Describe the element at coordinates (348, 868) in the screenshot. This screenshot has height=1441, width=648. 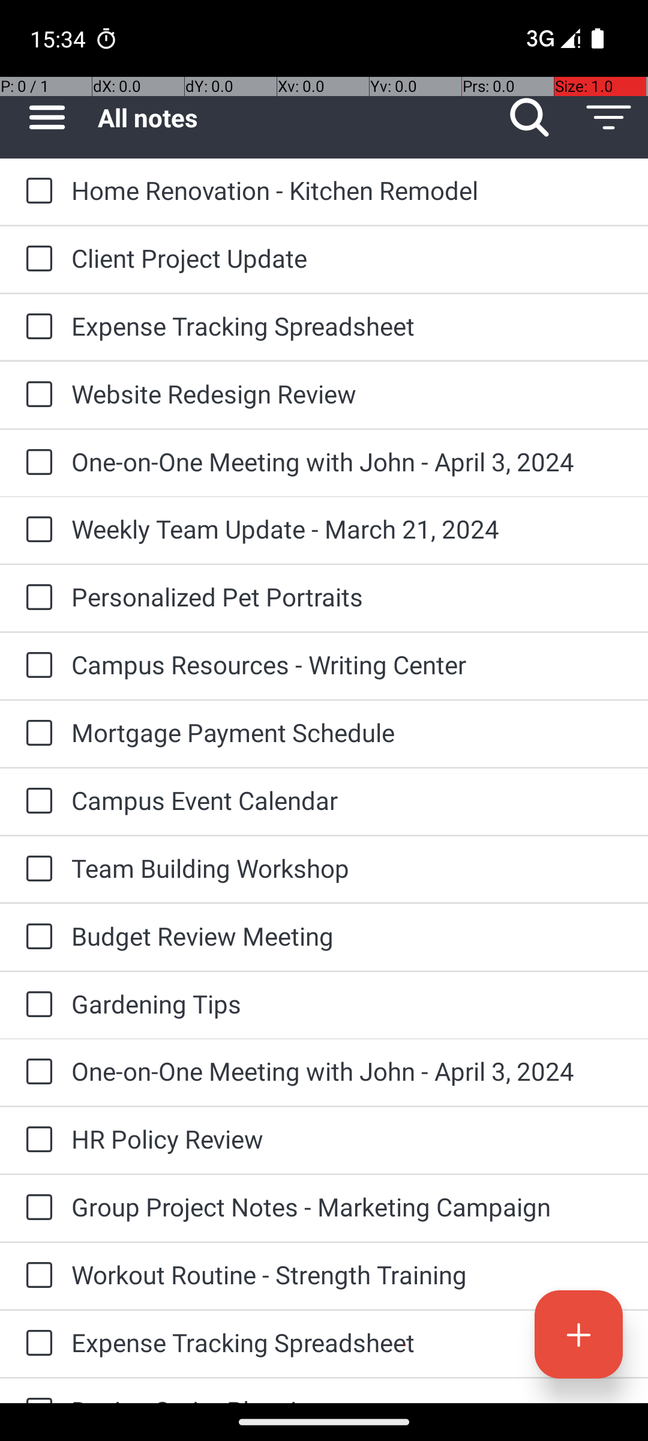
I see `Team Building Workshop` at that location.